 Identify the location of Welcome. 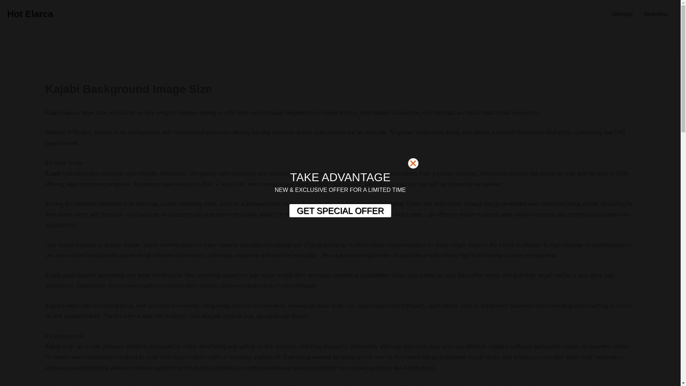
(656, 14).